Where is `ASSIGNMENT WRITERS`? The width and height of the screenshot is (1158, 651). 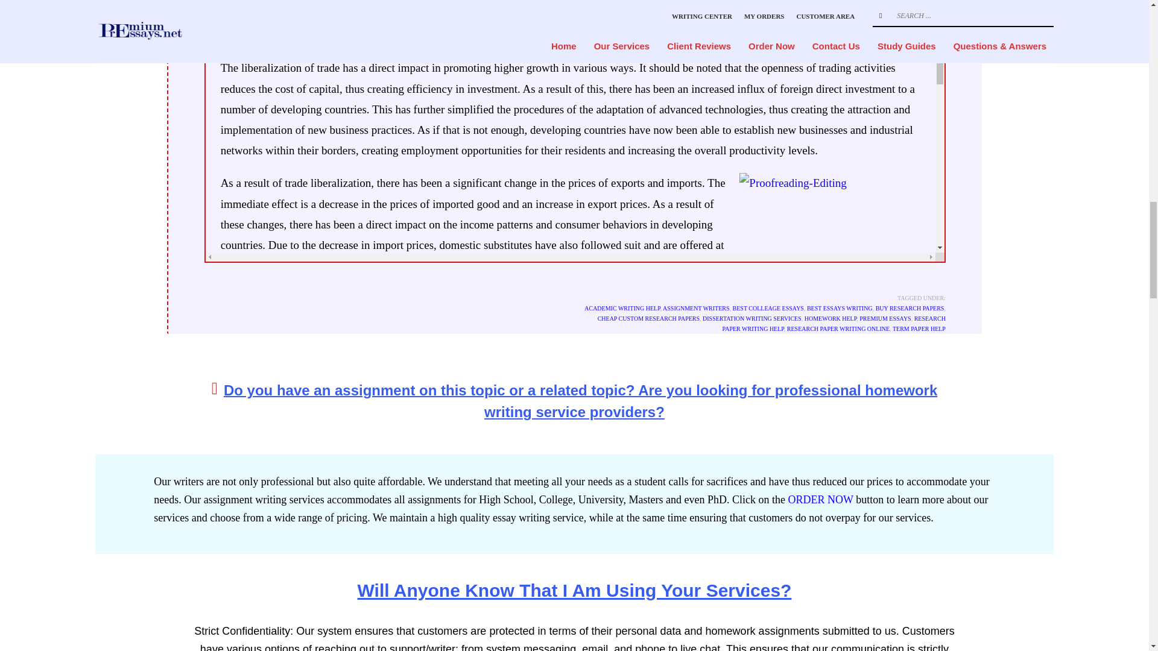
ASSIGNMENT WRITERS is located at coordinates (696, 309).